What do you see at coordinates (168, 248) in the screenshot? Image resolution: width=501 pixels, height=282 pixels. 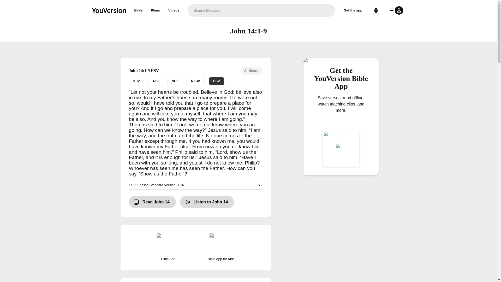 I see `Bible App` at bounding box center [168, 248].